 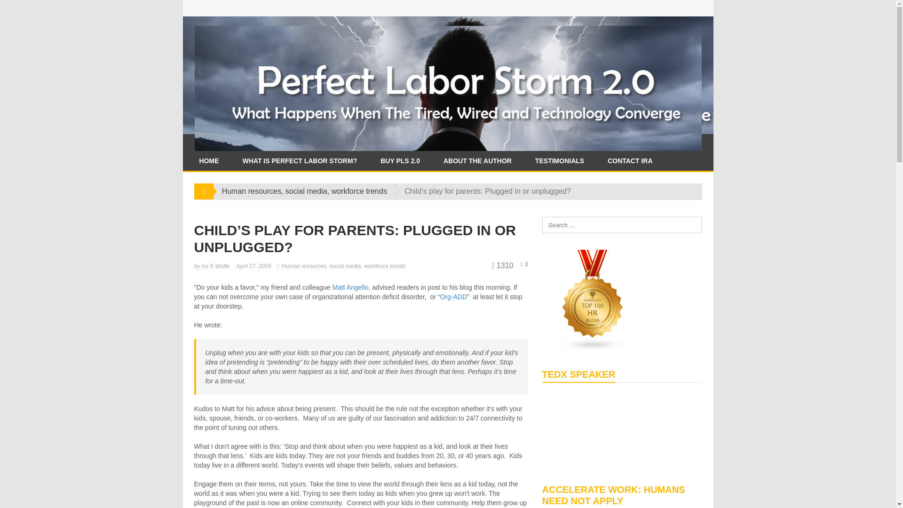 I want to click on Ira S Wolfe, so click(x=215, y=266).